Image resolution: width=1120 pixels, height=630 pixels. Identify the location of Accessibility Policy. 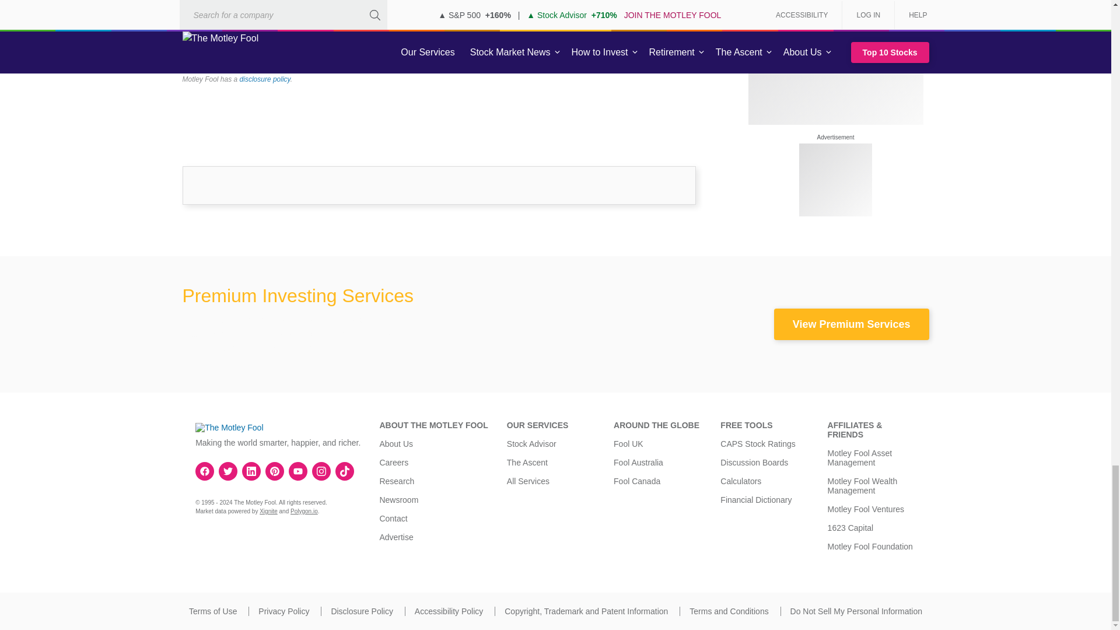
(448, 611).